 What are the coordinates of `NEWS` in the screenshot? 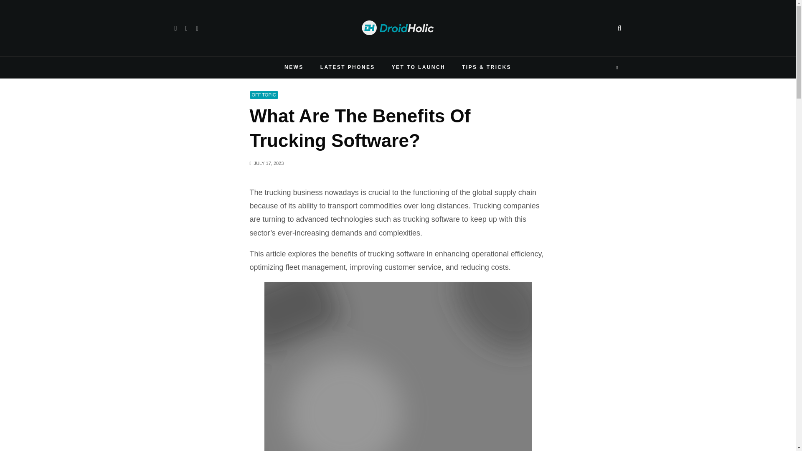 It's located at (294, 68).